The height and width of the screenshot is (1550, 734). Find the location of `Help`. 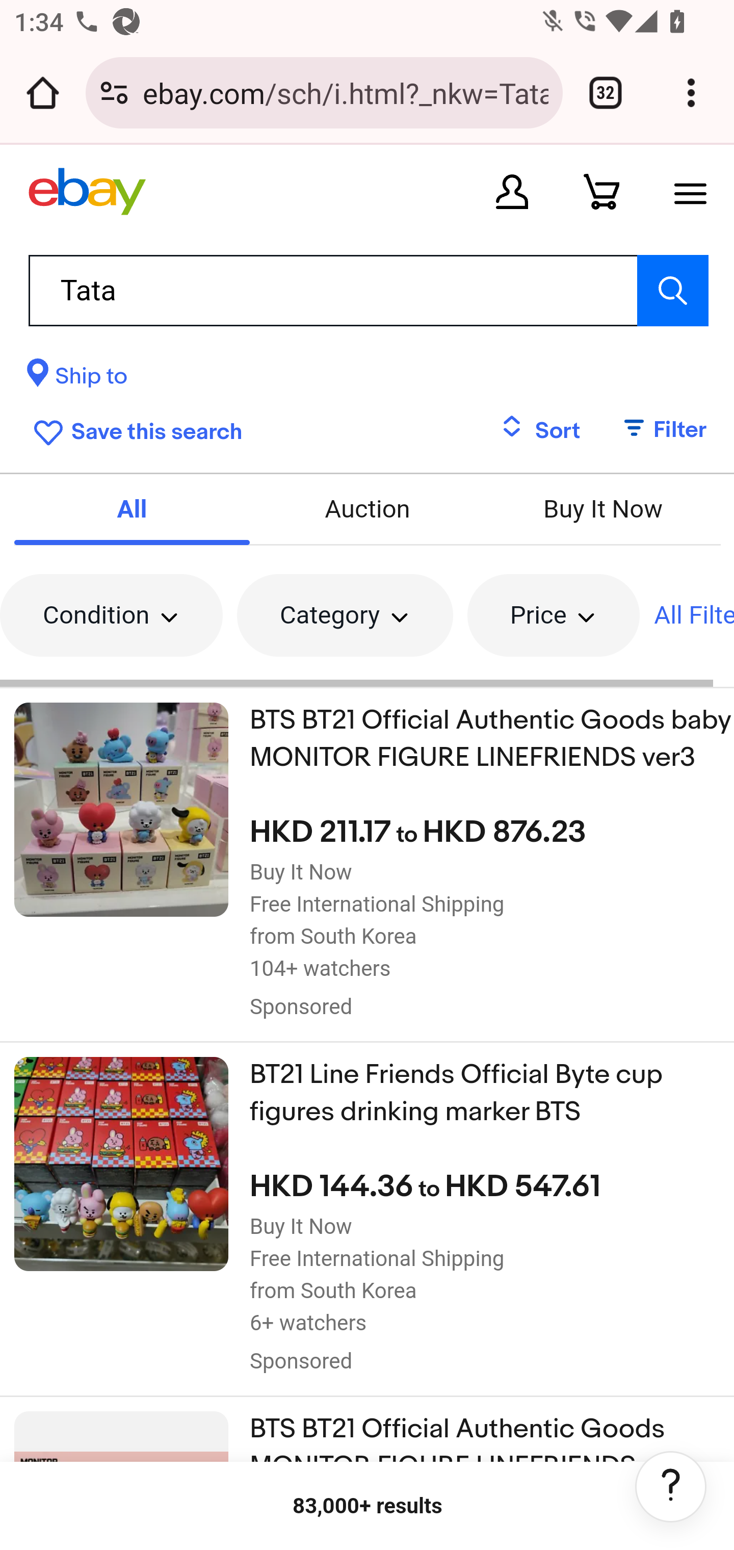

Help is located at coordinates (670, 1486).